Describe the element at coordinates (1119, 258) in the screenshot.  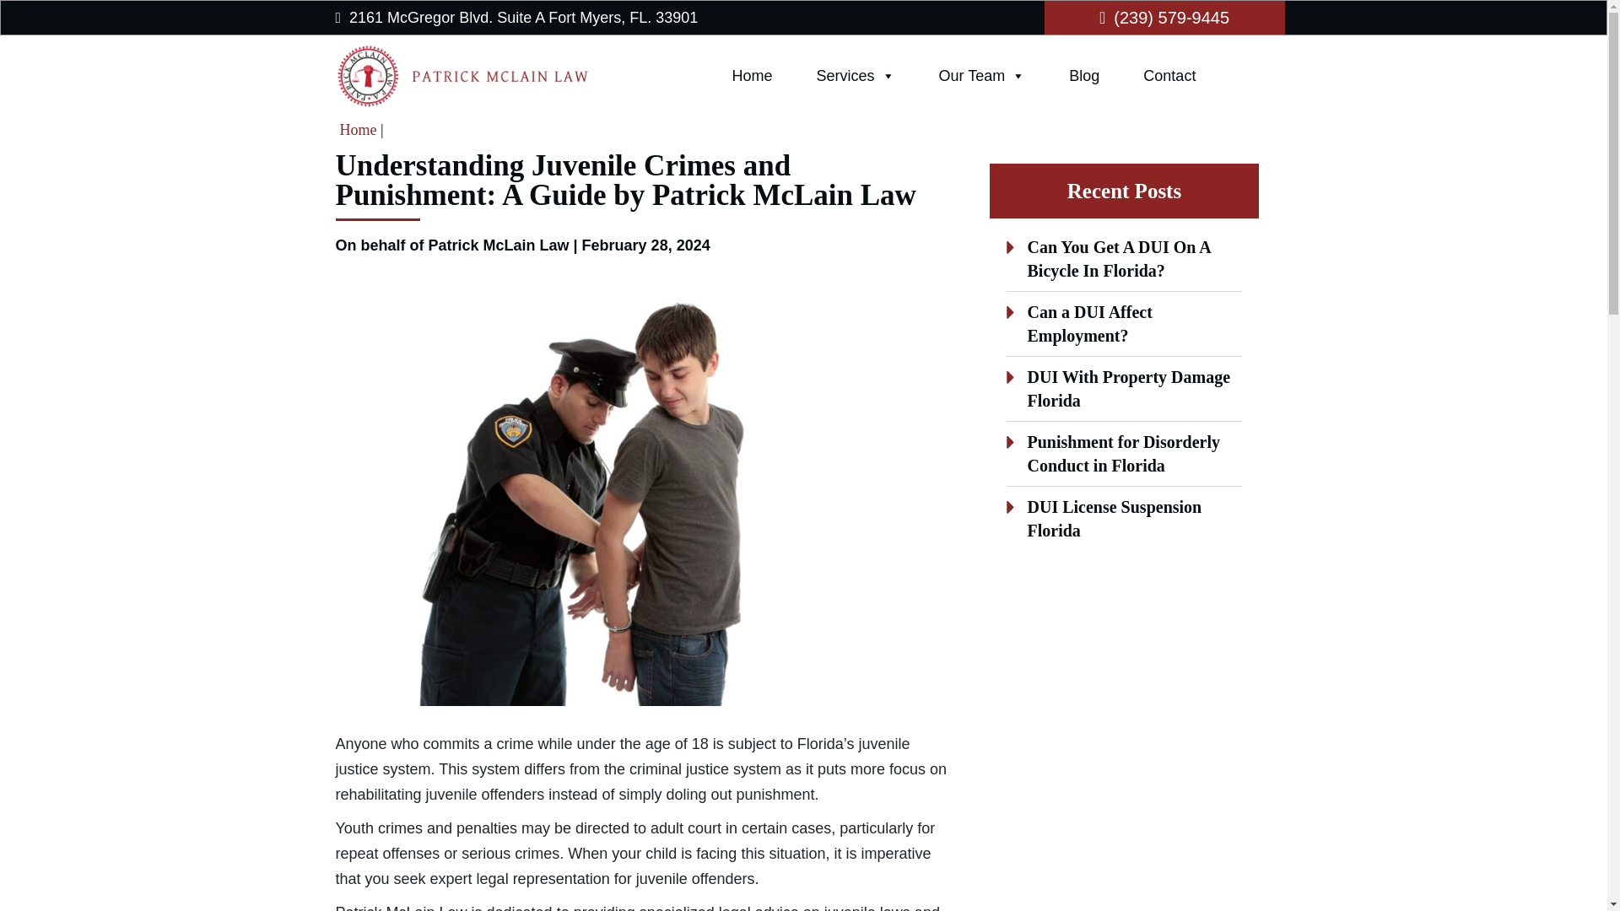
I see `Can You Get A DUI On A Bicycle In Florida? ` at that location.